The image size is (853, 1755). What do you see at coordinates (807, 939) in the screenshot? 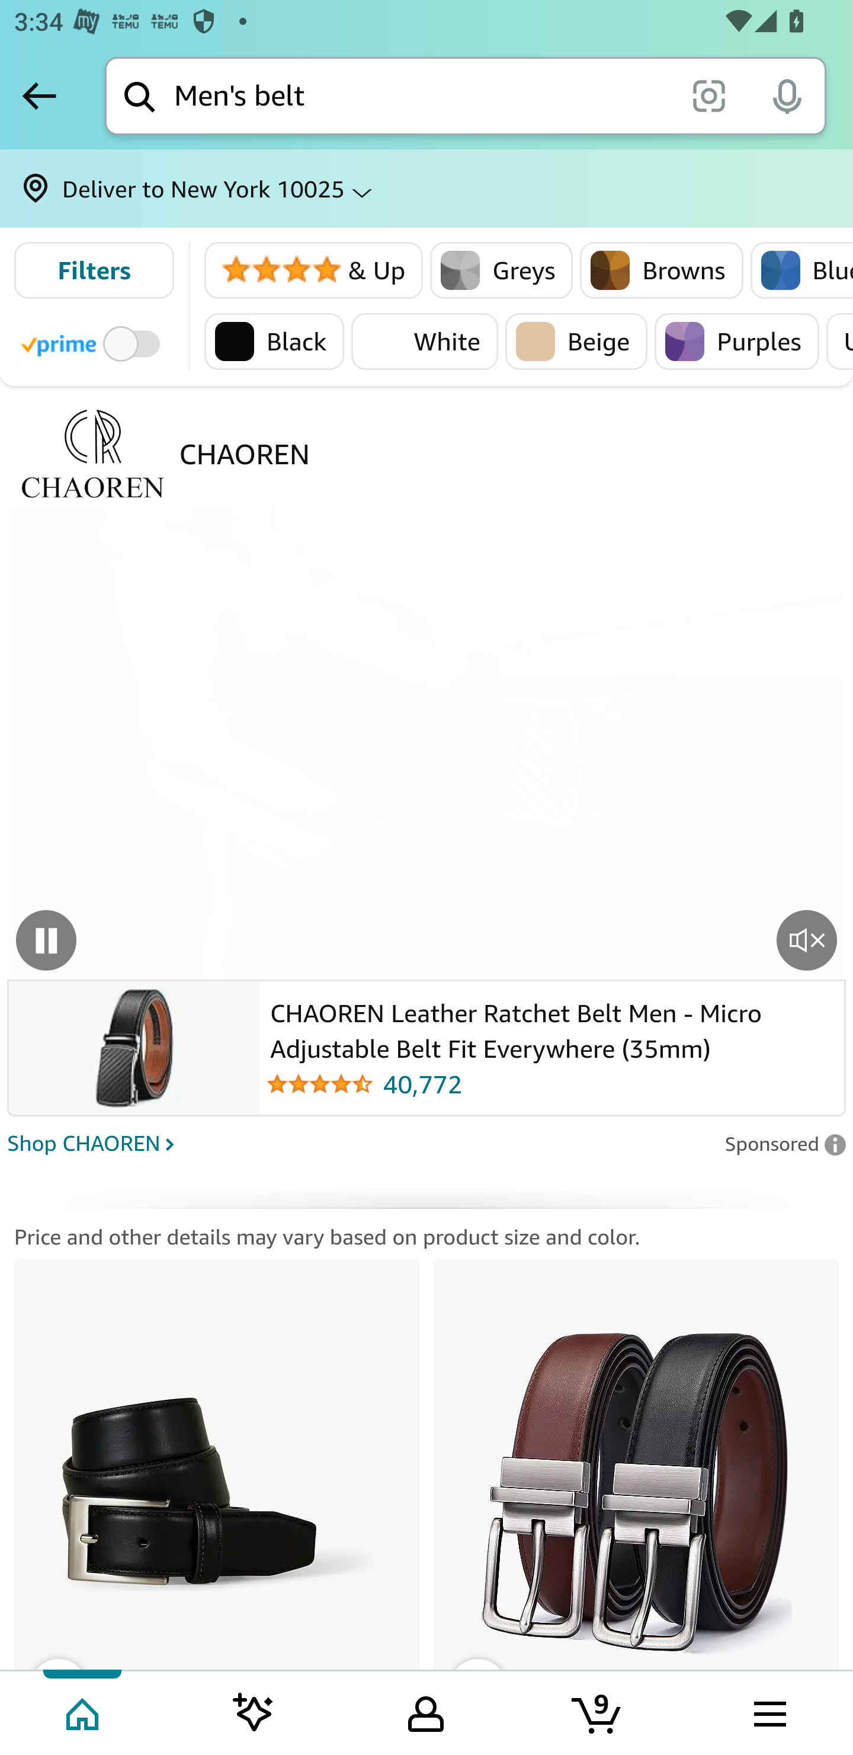
I see `Mute Sponsored Video` at bounding box center [807, 939].